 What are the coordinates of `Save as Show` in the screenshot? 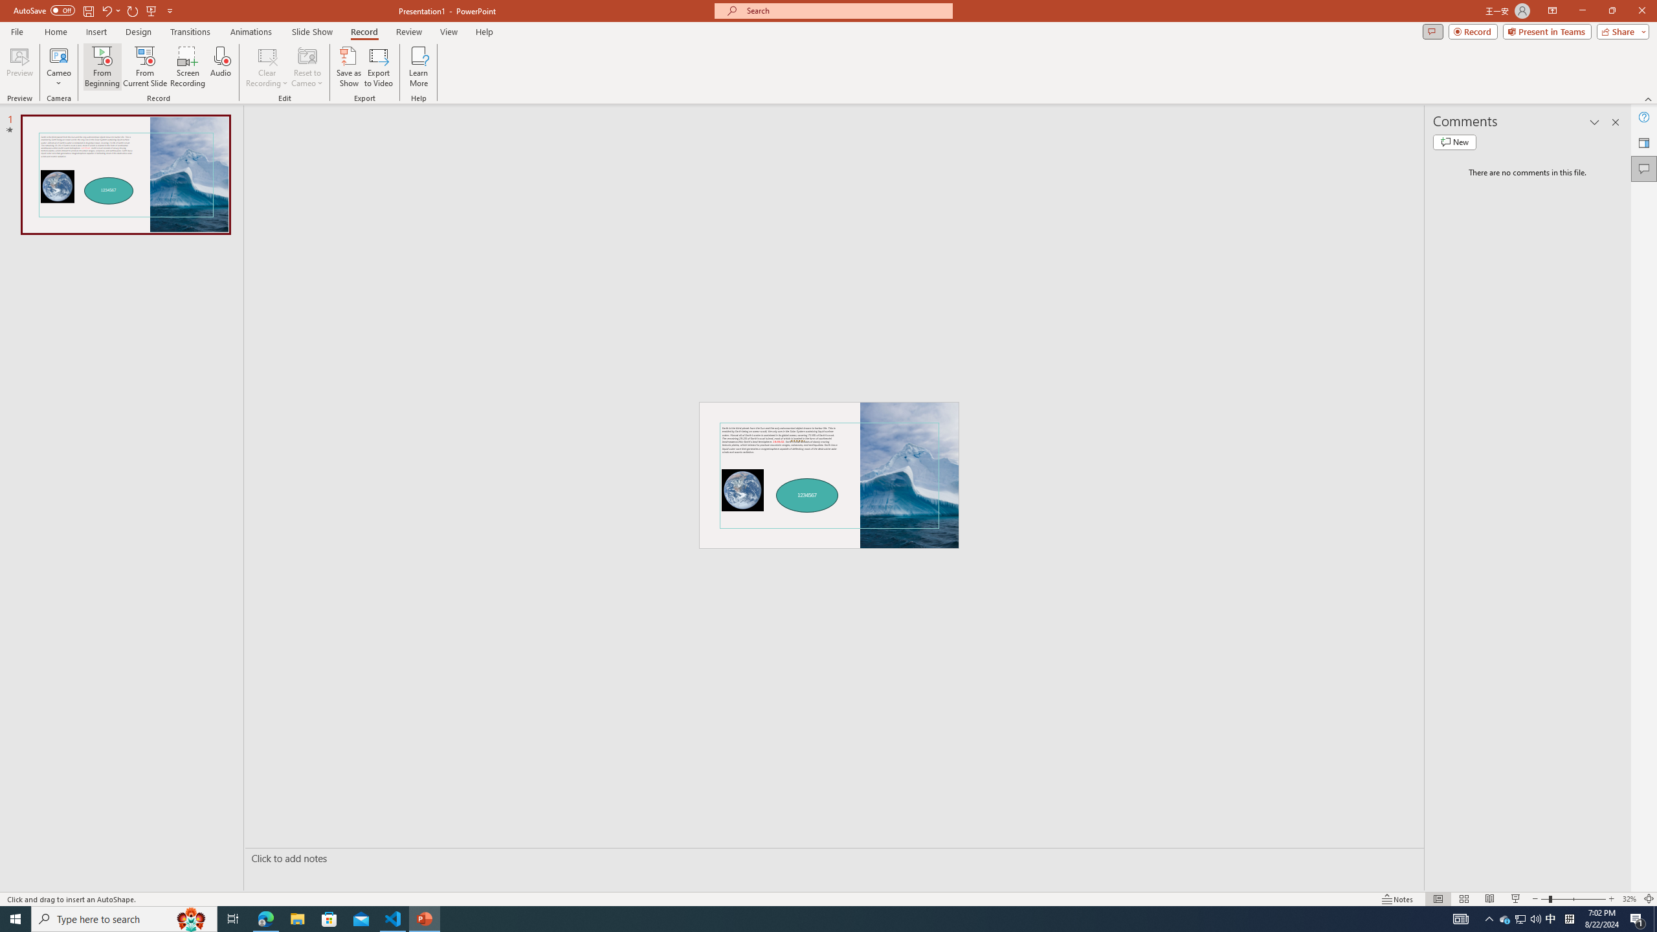 It's located at (348, 67).